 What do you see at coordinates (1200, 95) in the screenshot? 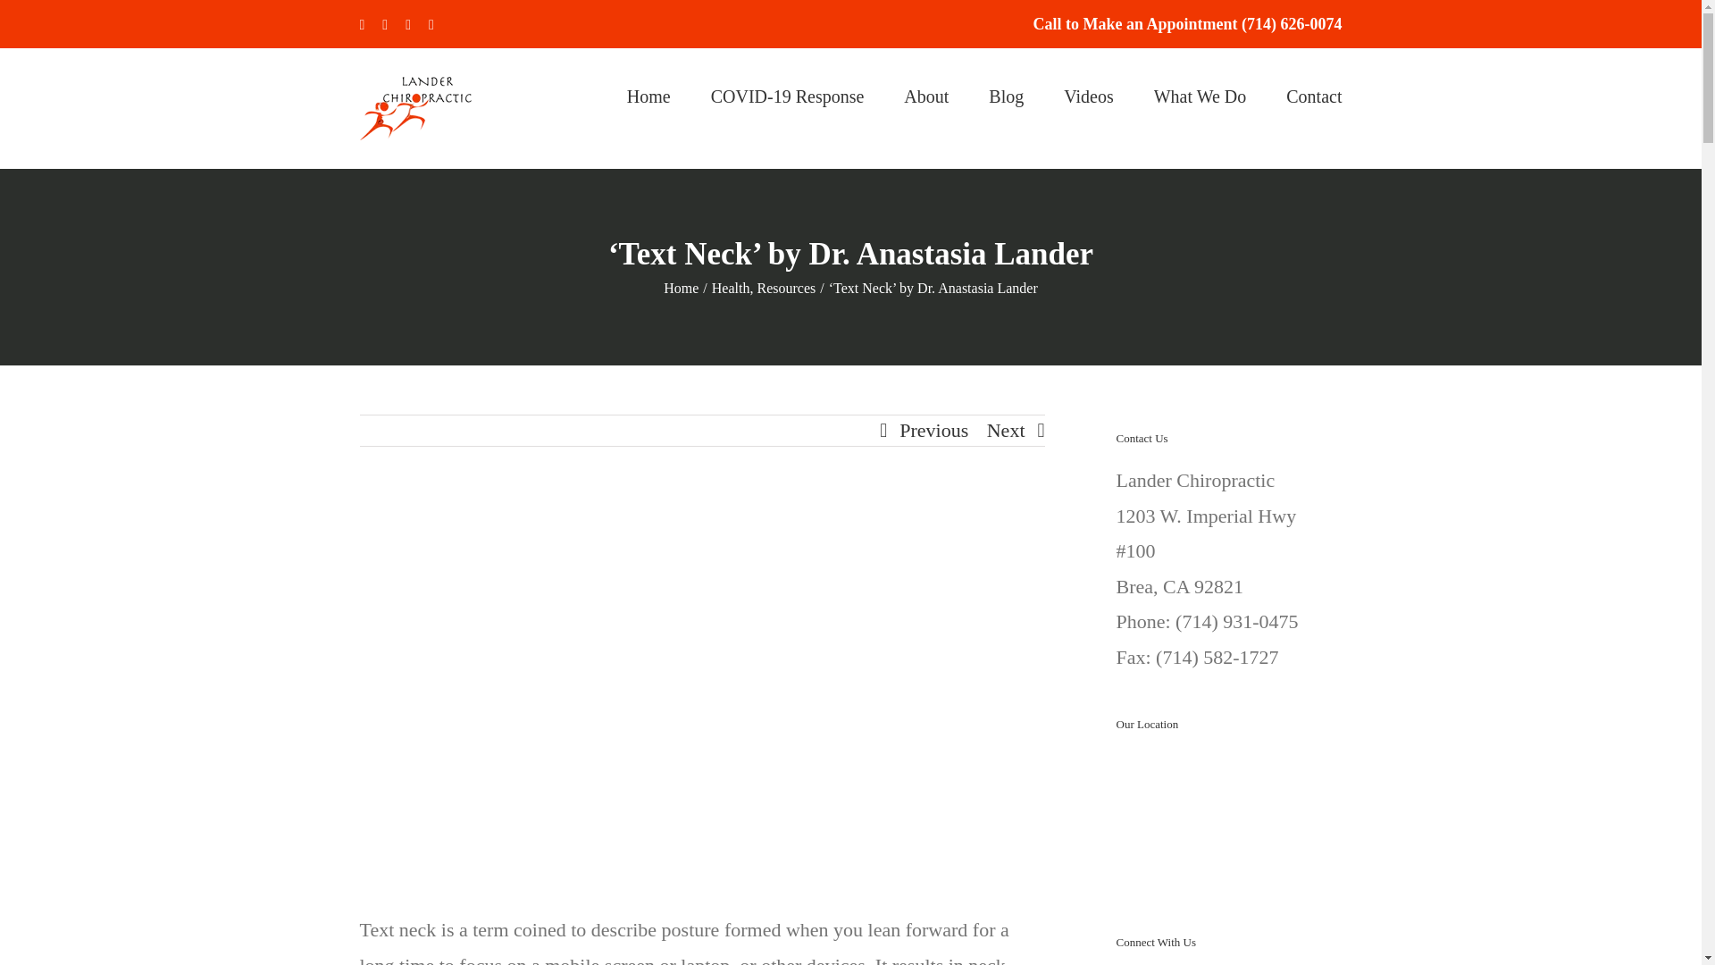
I see `What We Do` at bounding box center [1200, 95].